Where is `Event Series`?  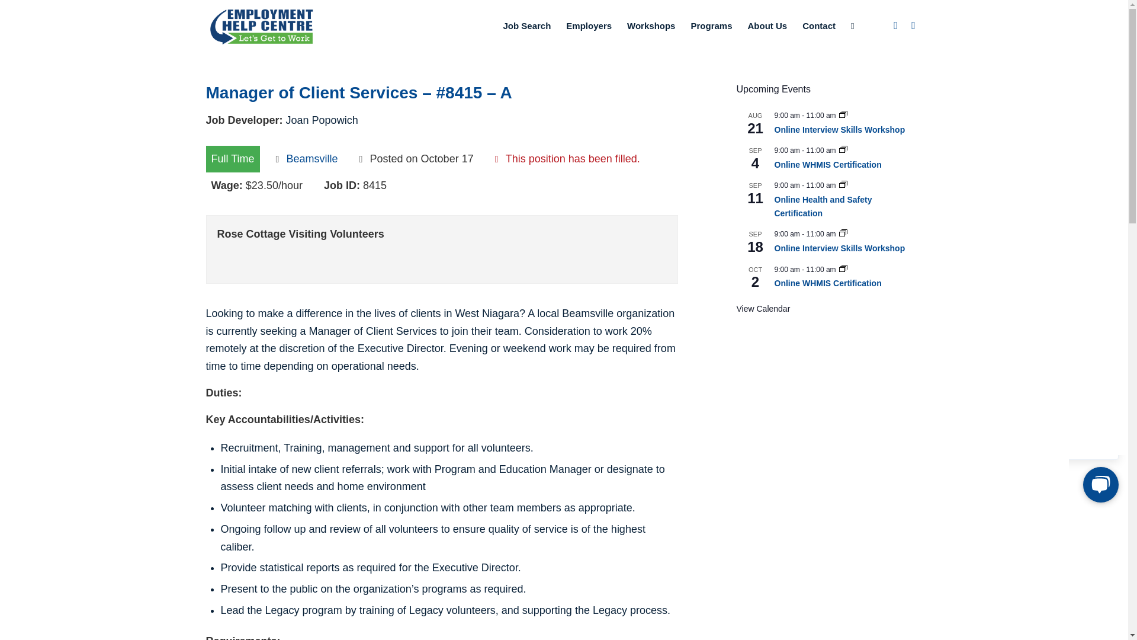 Event Series is located at coordinates (843, 115).